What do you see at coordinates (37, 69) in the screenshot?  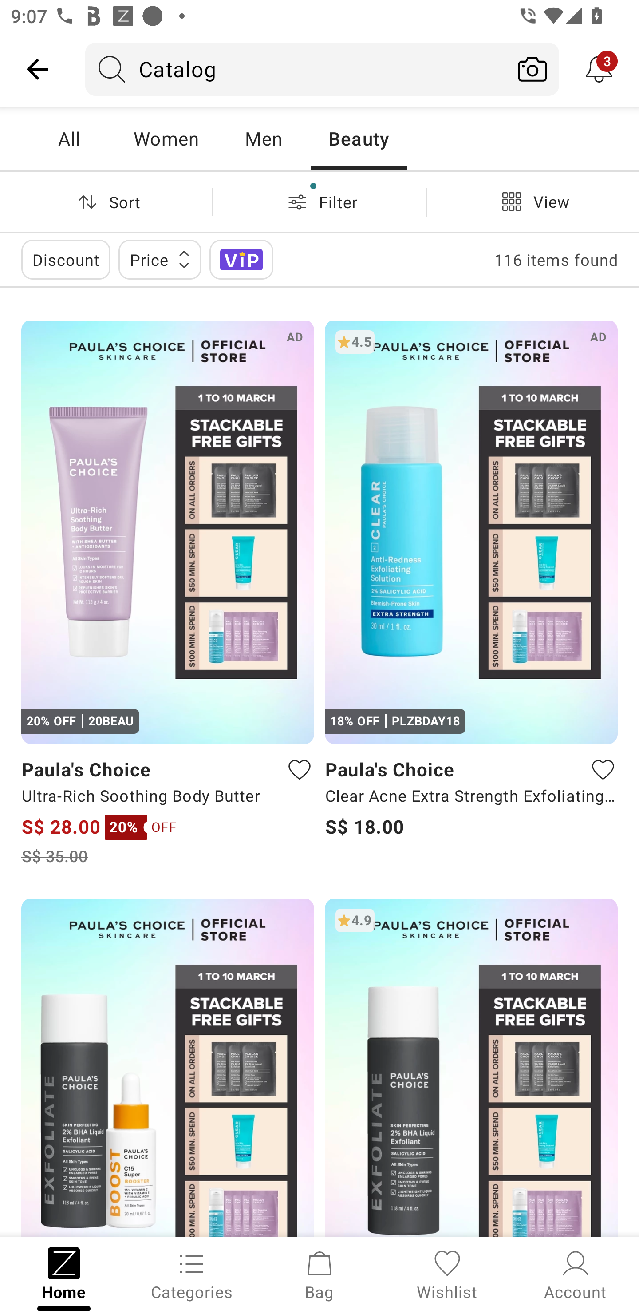 I see `Navigate up` at bounding box center [37, 69].